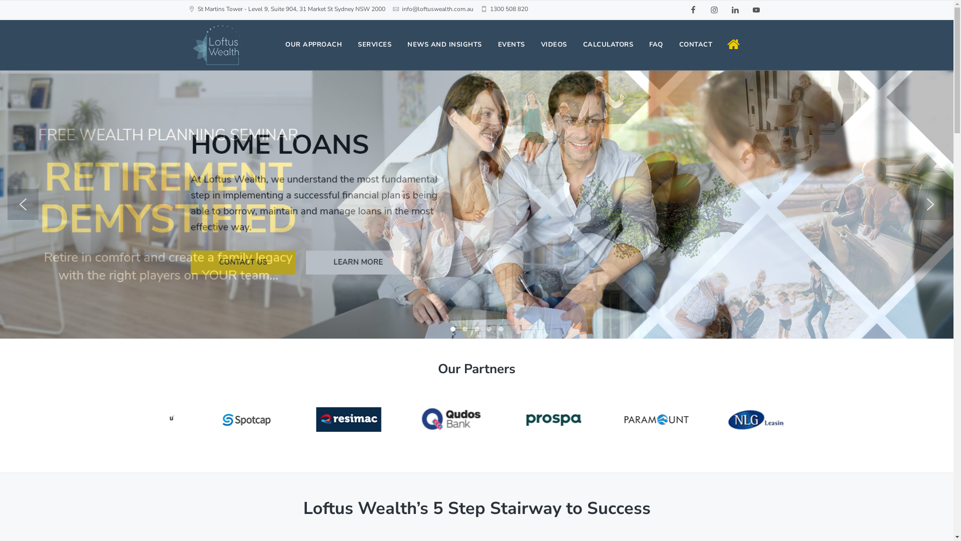  Describe the element at coordinates (509, 9) in the screenshot. I see `1300 508 820` at that location.